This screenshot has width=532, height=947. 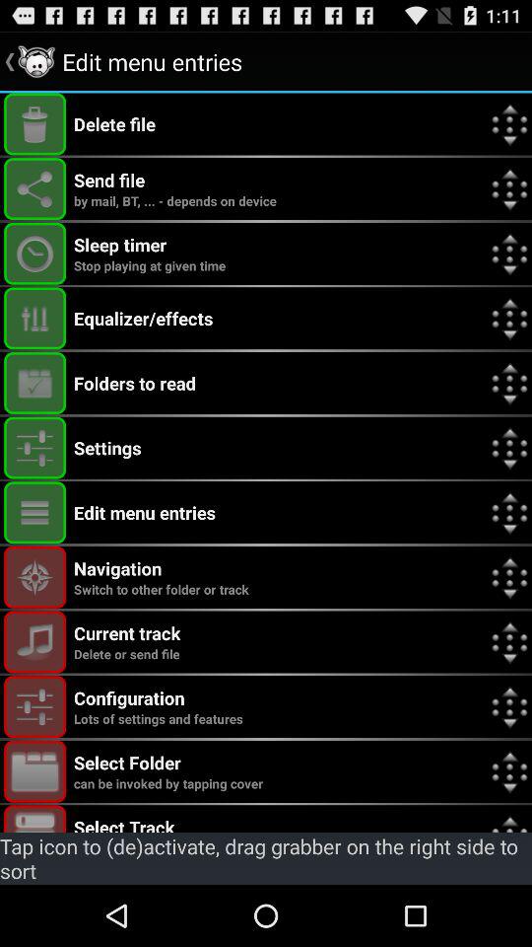 I want to click on option to open, so click(x=35, y=383).